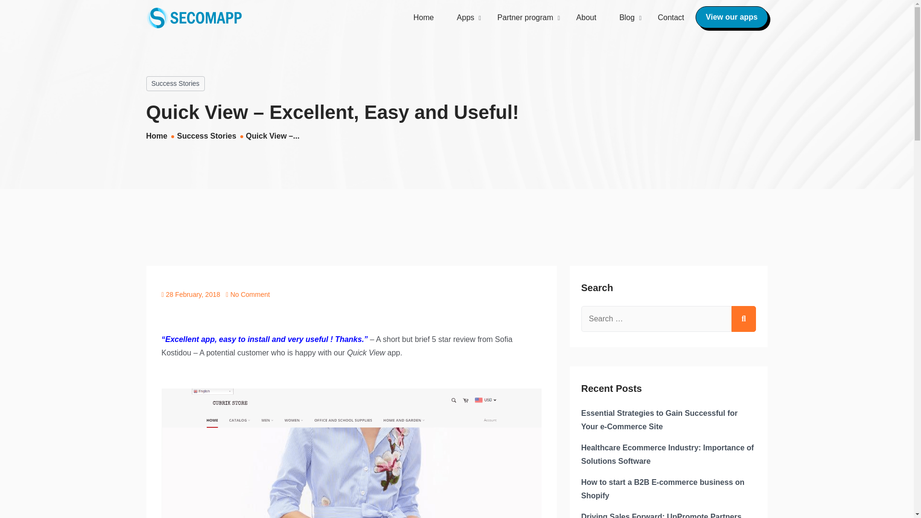 The width and height of the screenshot is (921, 518). I want to click on About, so click(586, 17).